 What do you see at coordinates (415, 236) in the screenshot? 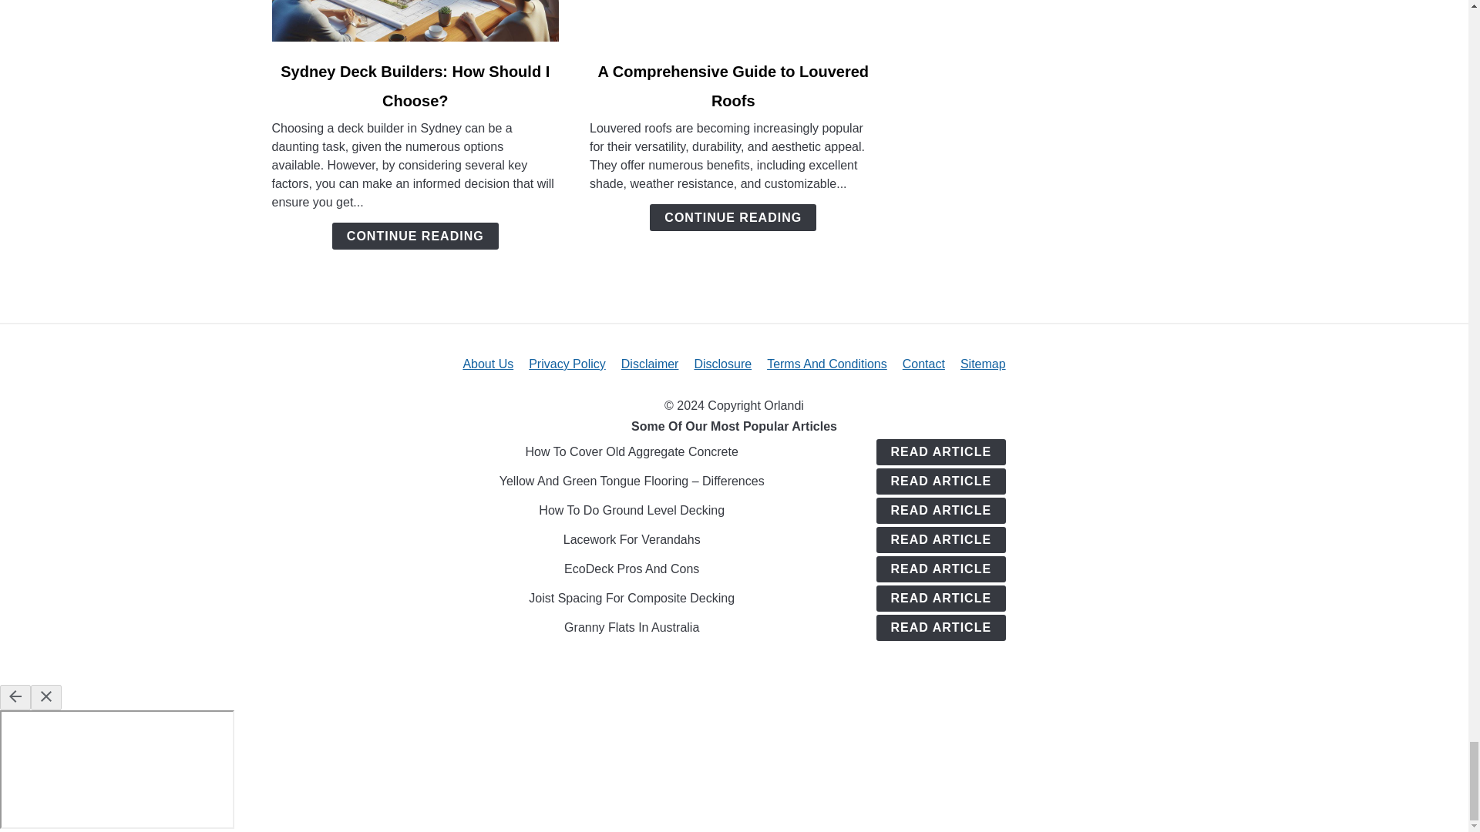
I see `CONTINUE READING` at bounding box center [415, 236].